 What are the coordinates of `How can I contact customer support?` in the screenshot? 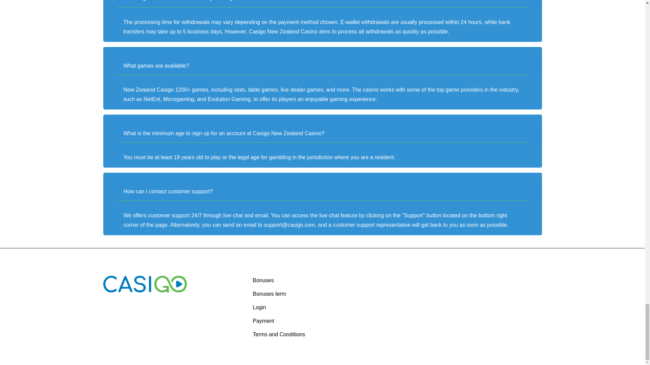 It's located at (335, 191).